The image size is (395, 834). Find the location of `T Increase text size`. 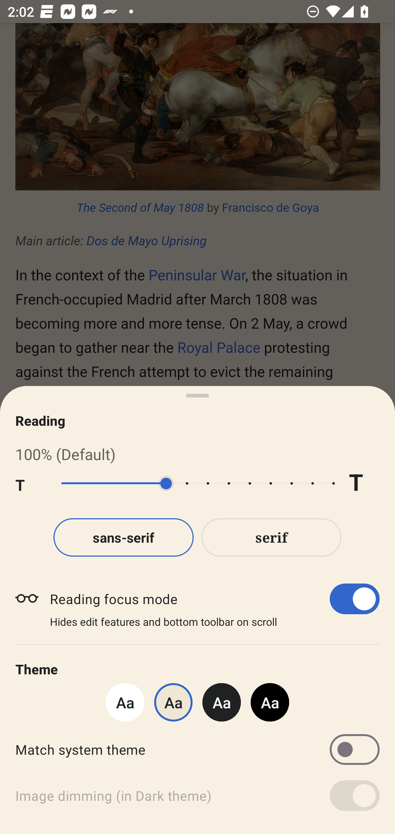

T Increase text size is located at coordinates (364, 483).